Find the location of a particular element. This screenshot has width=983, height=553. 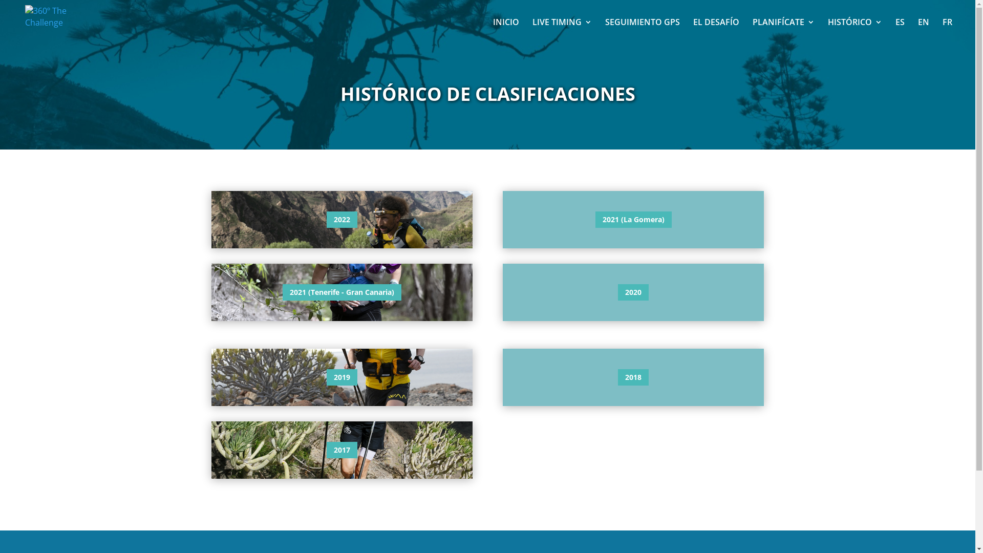

LIVE TIMING is located at coordinates (562, 31).